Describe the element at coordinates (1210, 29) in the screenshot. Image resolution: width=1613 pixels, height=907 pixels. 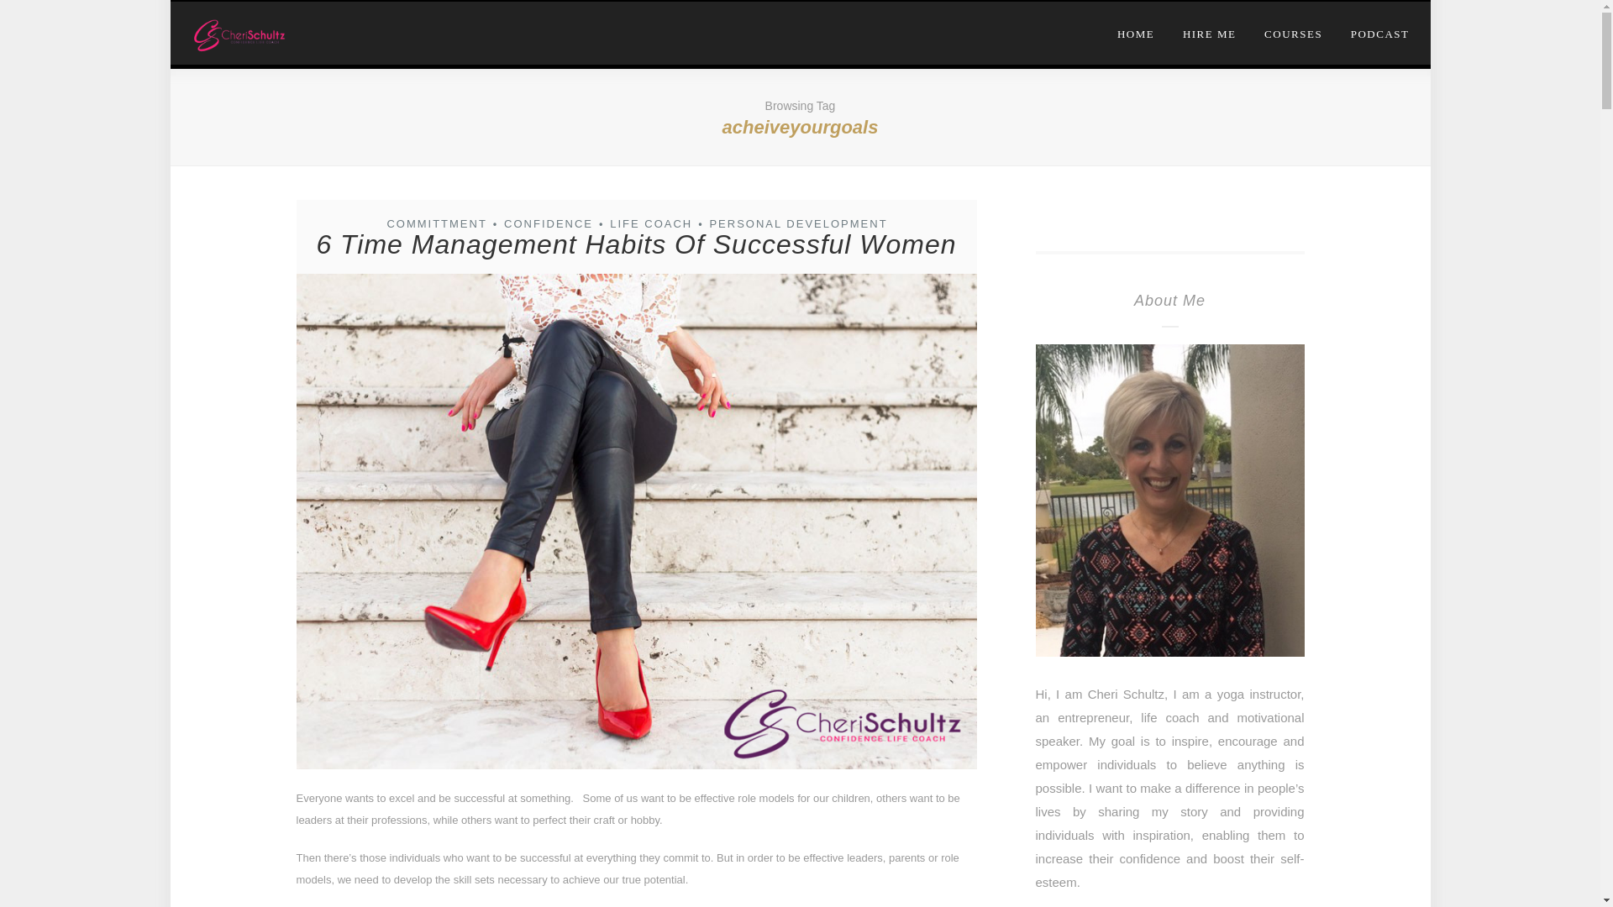
I see `HIRE ME` at that location.